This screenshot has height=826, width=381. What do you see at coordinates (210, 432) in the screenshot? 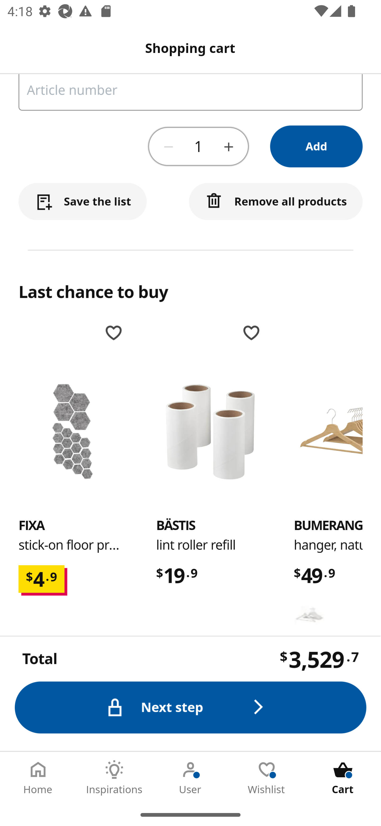
I see `BÄSTIS` at bounding box center [210, 432].